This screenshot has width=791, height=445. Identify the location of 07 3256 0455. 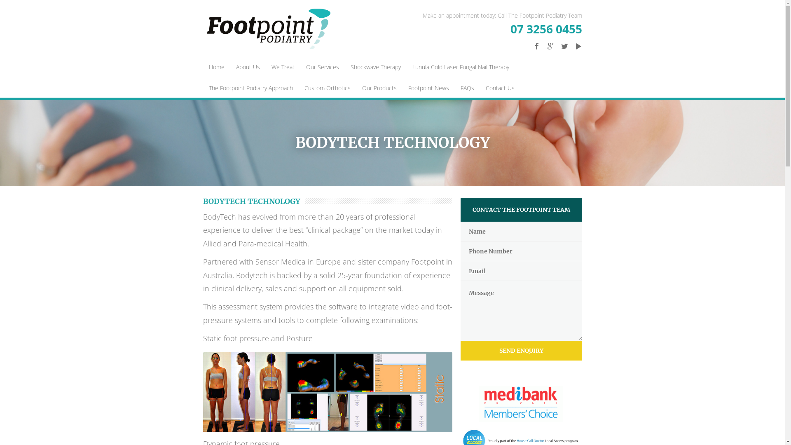
(503, 31).